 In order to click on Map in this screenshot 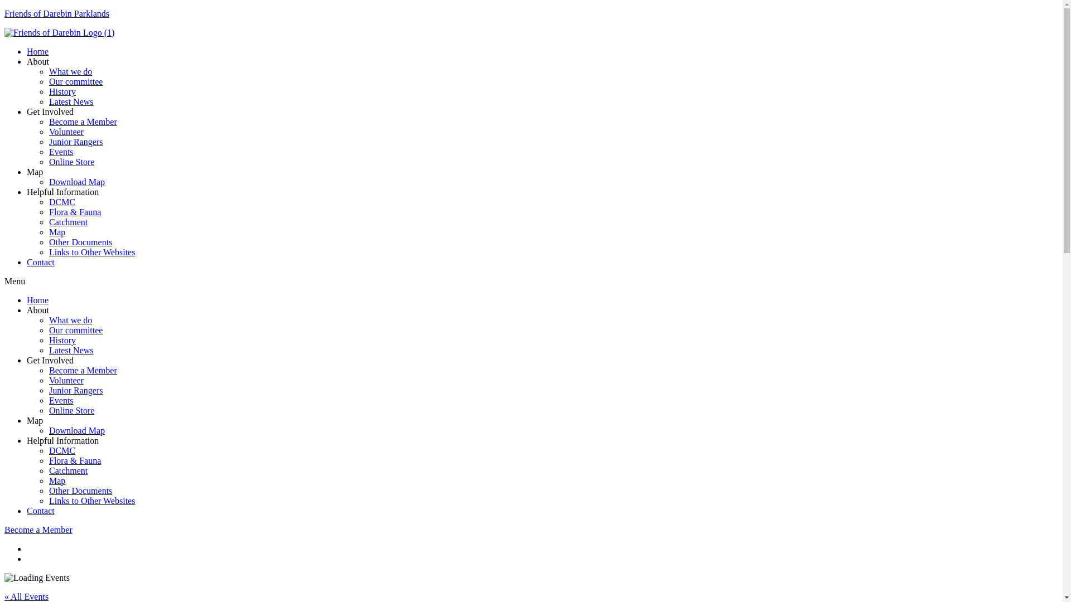, I will do `click(57, 480)`.